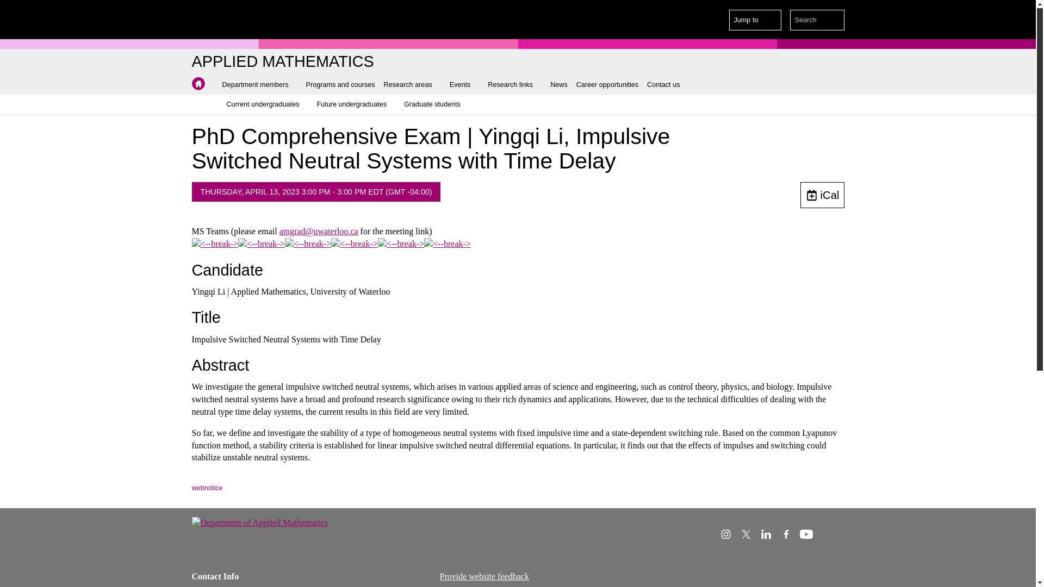 This screenshot has height=587, width=1044. I want to click on Programs and courses, so click(340, 85).